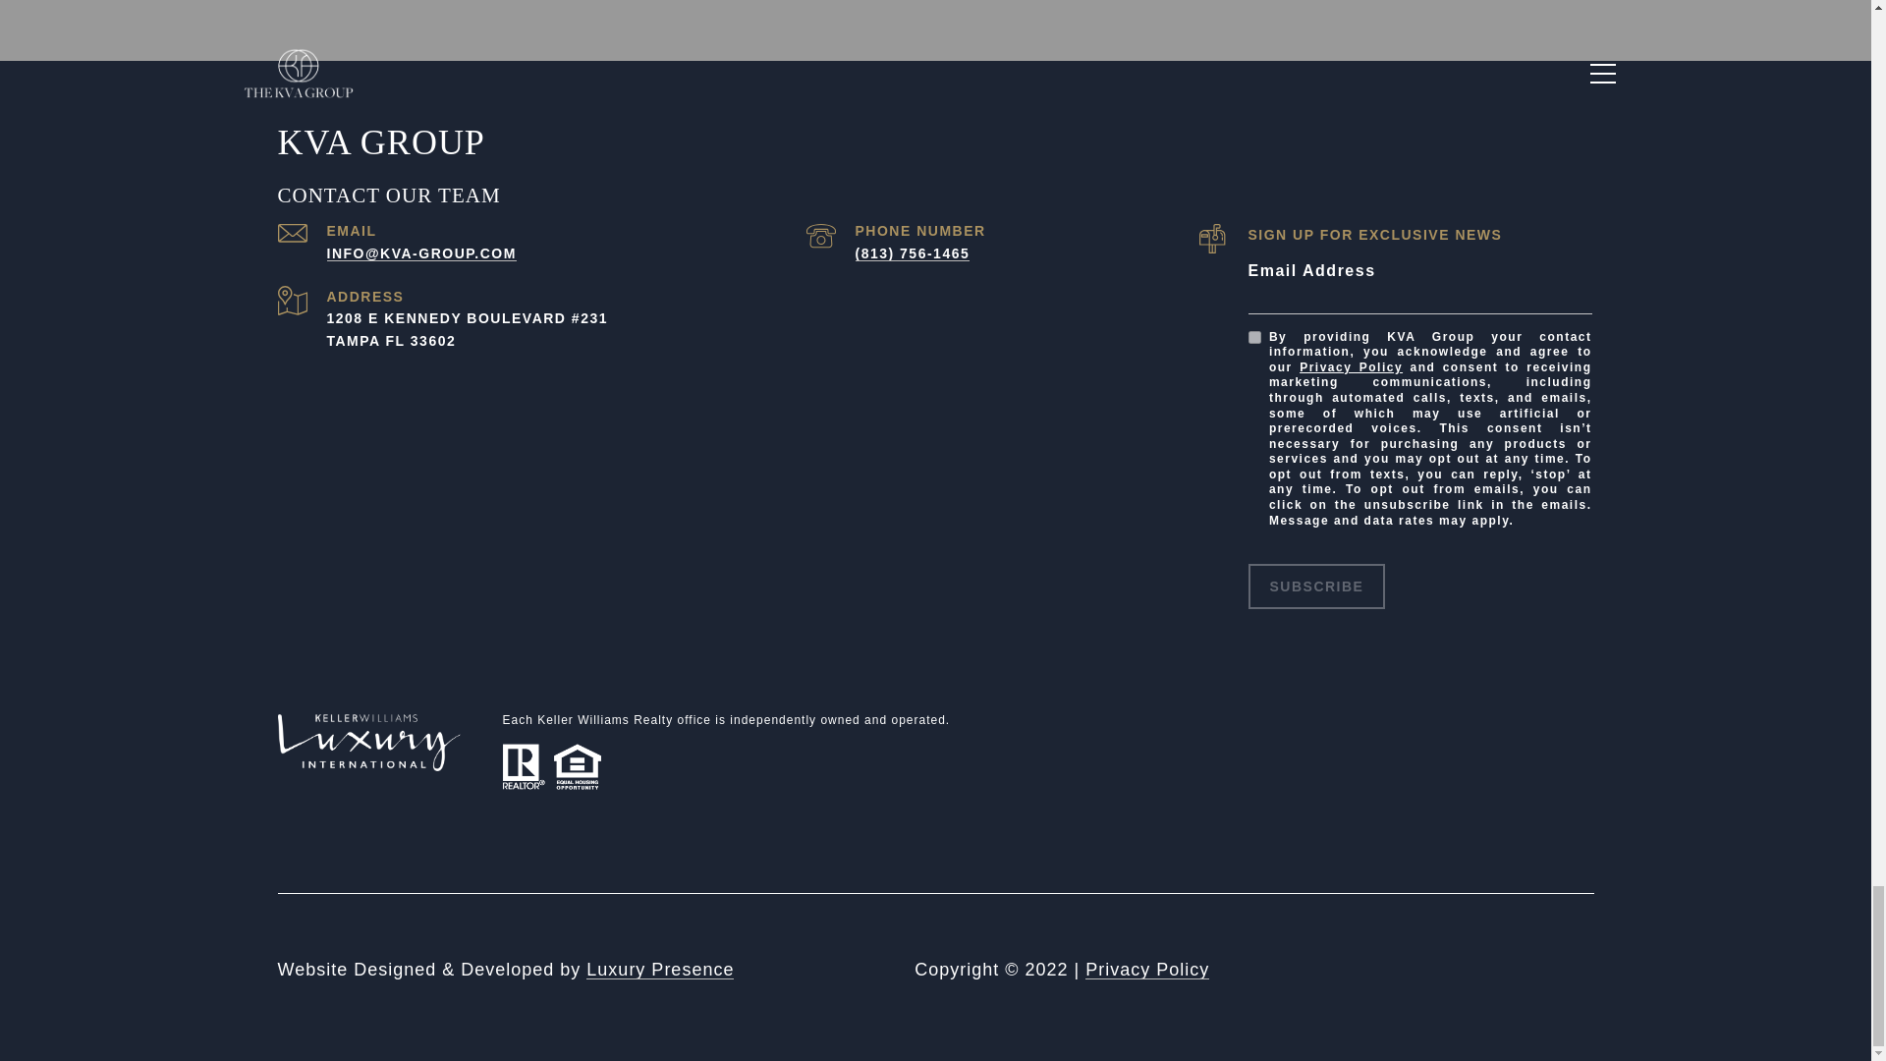 This screenshot has width=1886, height=1061. I want to click on on, so click(1253, 336).